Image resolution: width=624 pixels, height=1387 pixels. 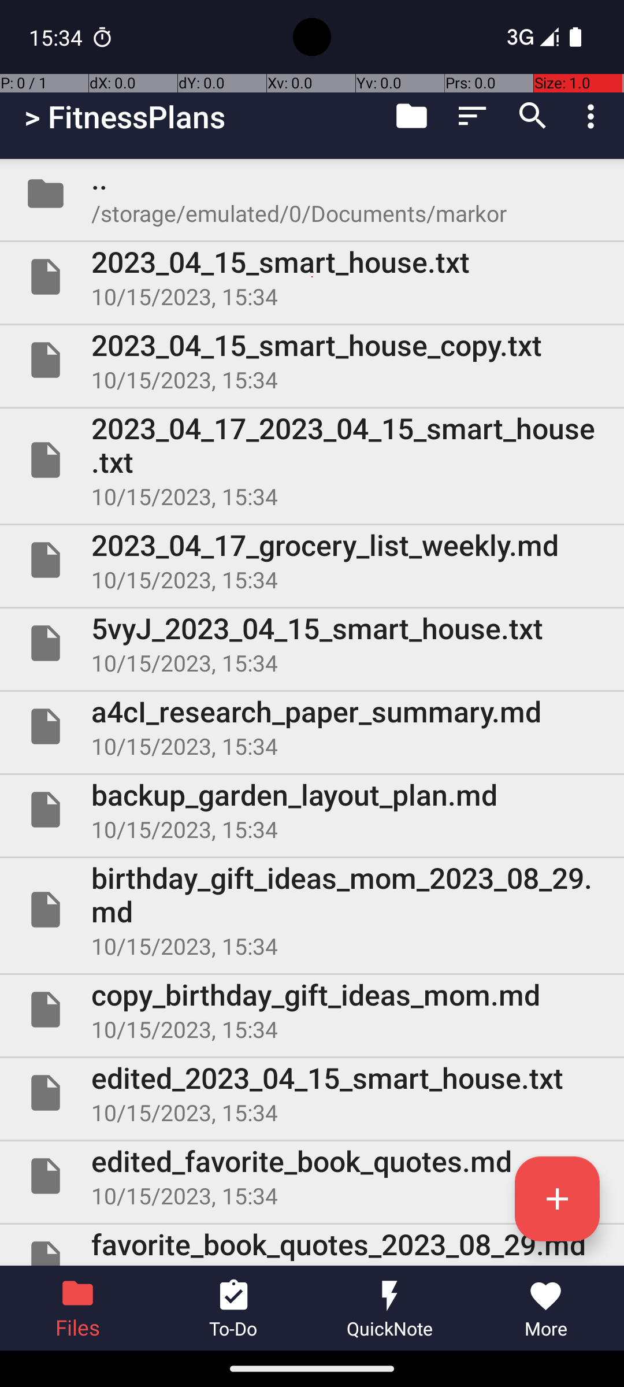 I want to click on File 5vyJ_2023_04_15_smart_house.txt , so click(x=312, y=643).